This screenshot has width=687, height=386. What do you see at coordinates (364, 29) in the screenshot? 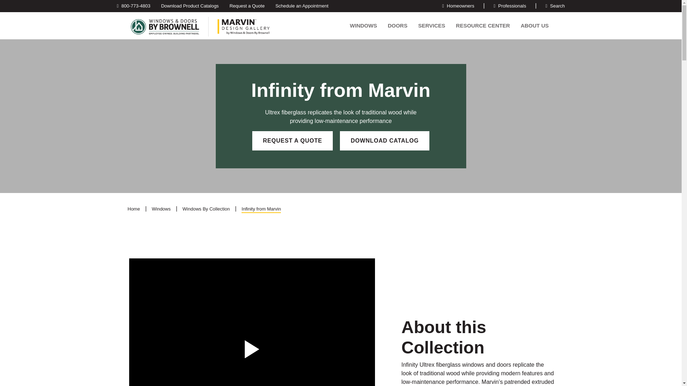
I see `WINDOWS` at bounding box center [364, 29].